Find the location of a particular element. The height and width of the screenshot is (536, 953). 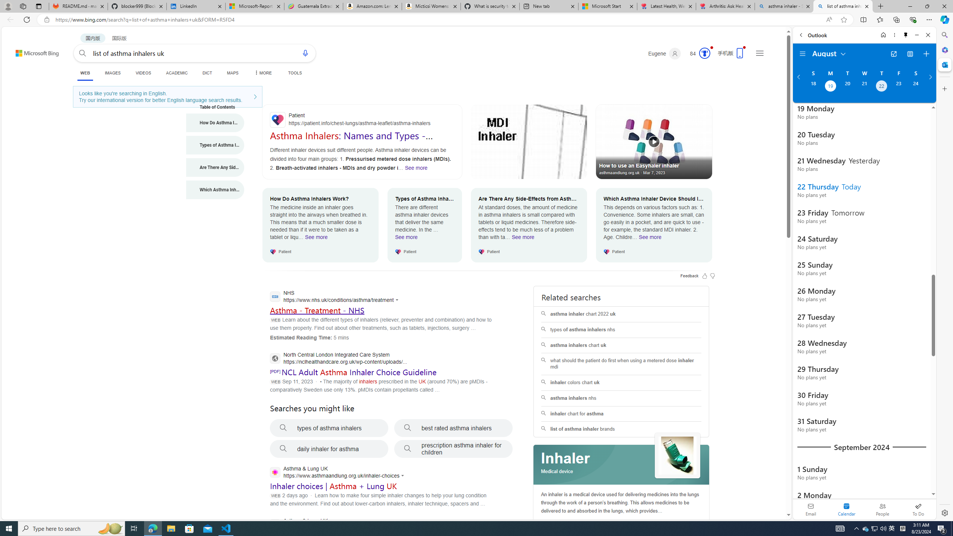

Types of Asthma Inhalers is located at coordinates (215, 145).